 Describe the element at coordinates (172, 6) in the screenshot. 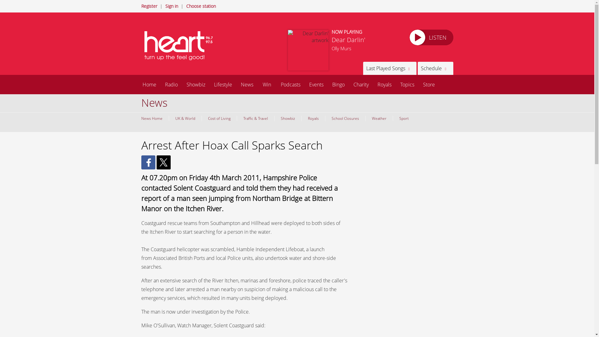

I see `Sign in` at that location.